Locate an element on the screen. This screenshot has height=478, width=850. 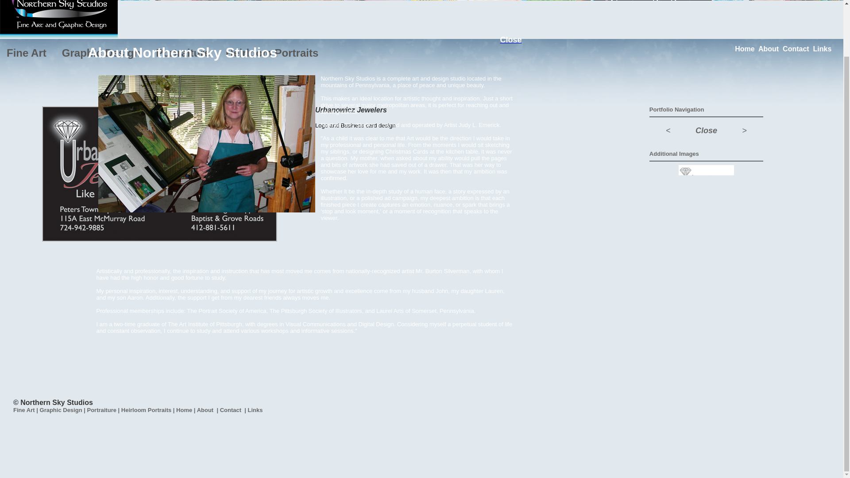
Home is located at coordinates (745, 49).